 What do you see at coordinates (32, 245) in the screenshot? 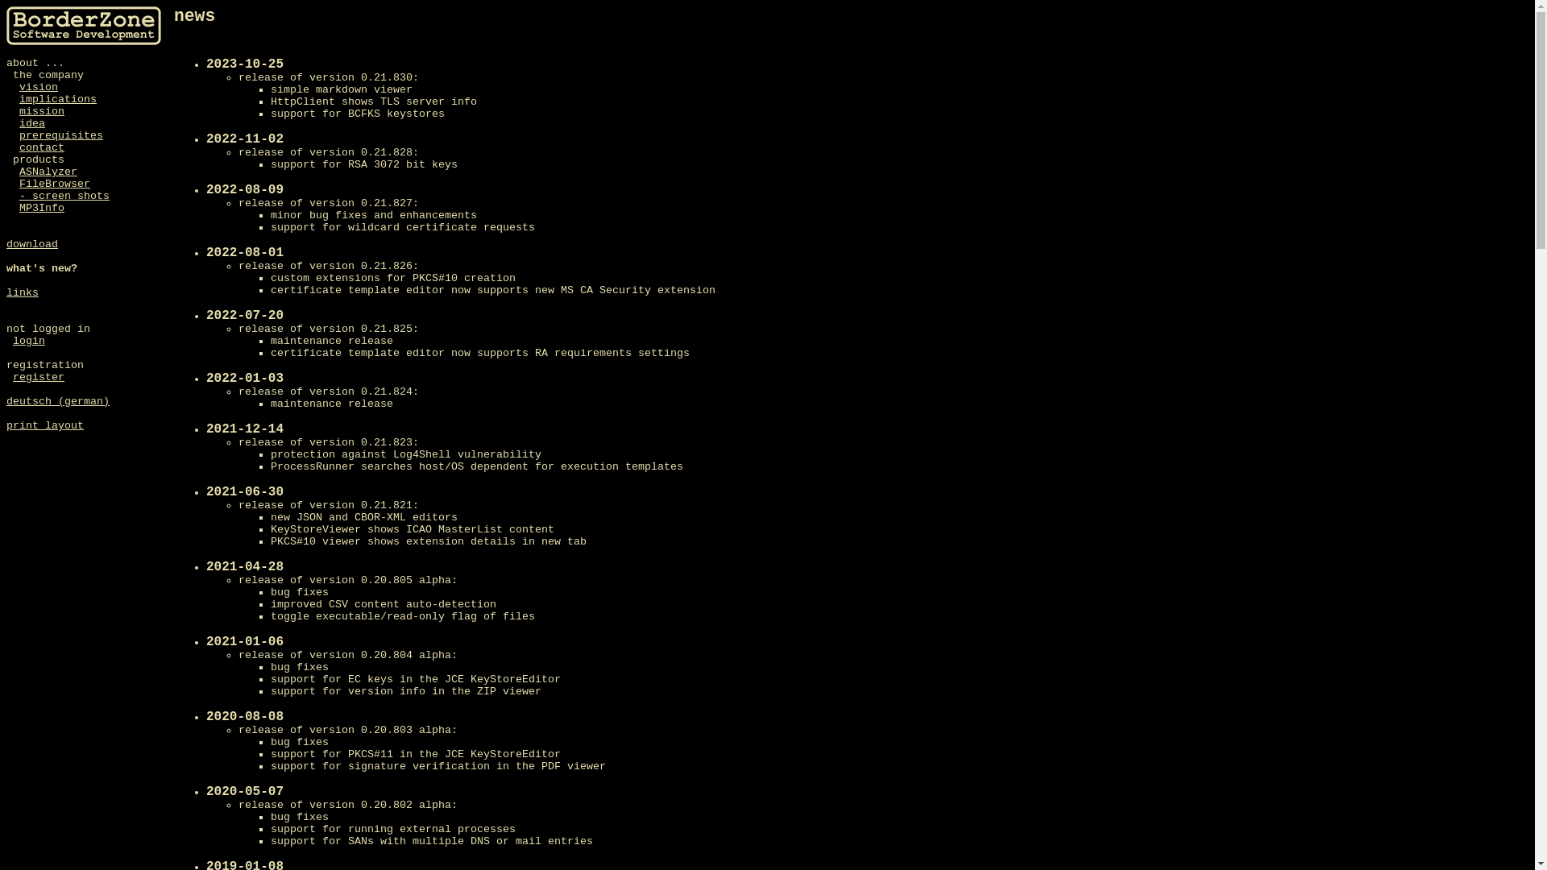
I see `download` at bounding box center [32, 245].